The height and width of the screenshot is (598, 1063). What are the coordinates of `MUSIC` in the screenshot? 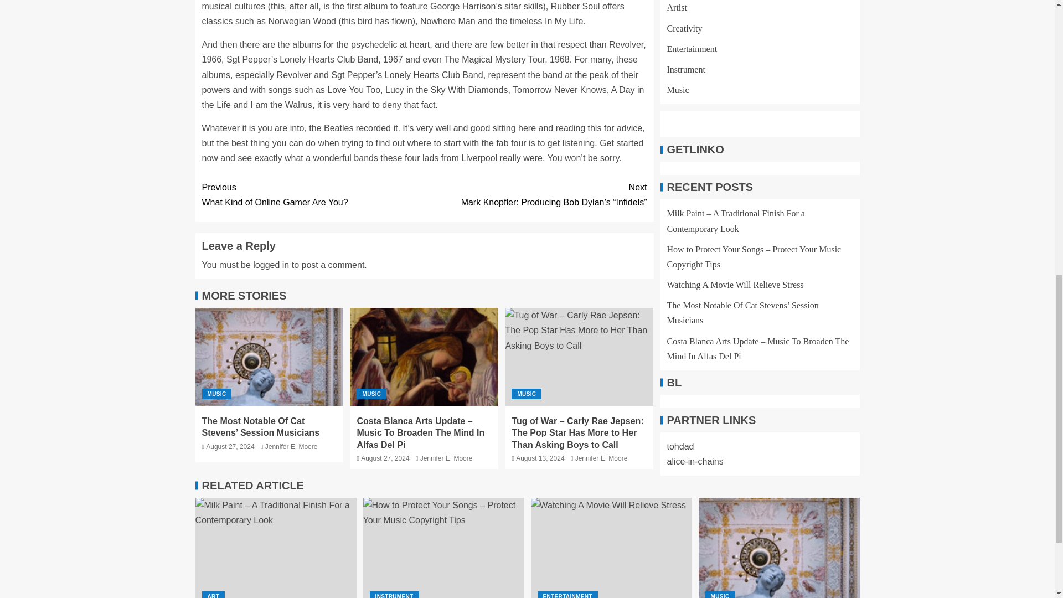 It's located at (216, 394).